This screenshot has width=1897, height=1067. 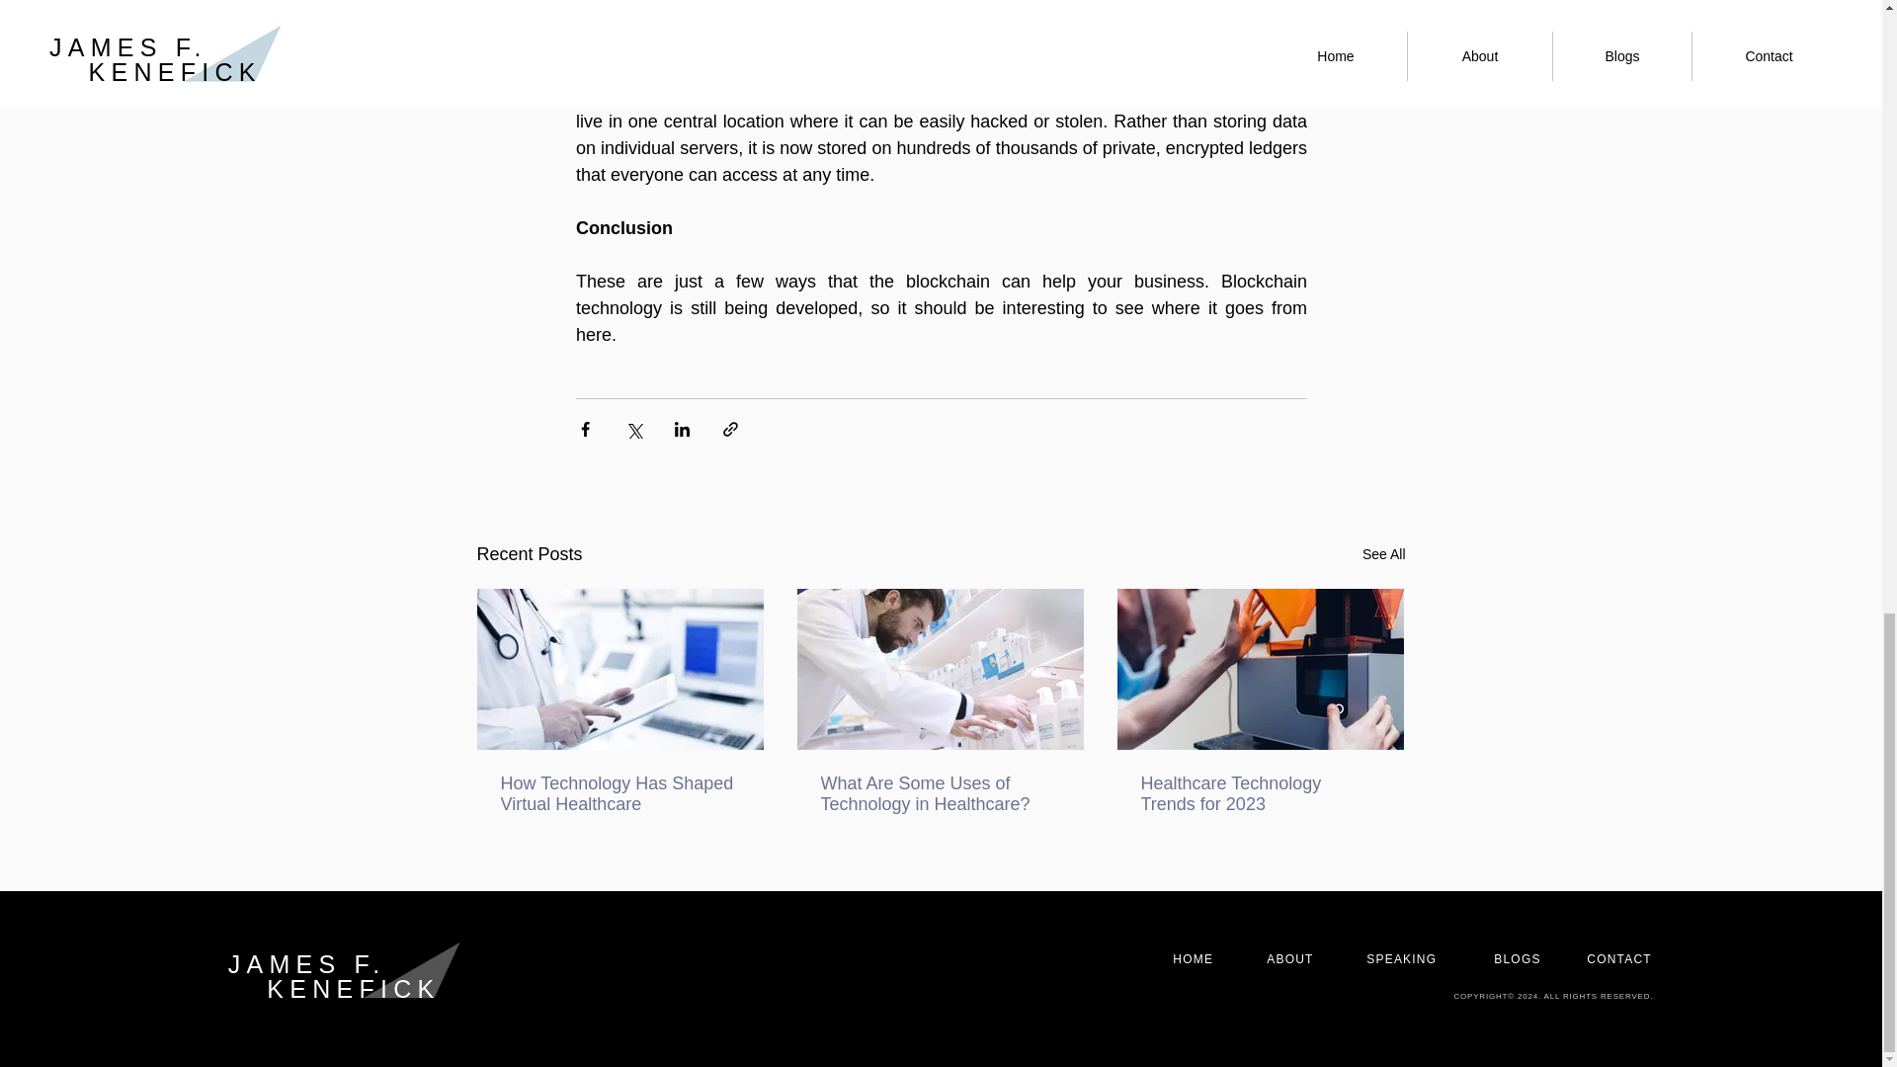 What do you see at coordinates (1259, 794) in the screenshot?
I see `Healthcare Technology Trends for 2023` at bounding box center [1259, 794].